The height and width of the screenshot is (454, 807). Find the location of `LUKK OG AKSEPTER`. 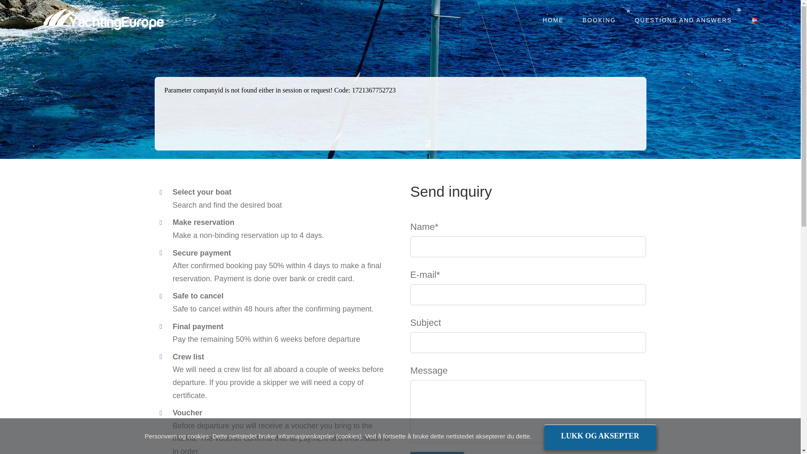

LUKK OG AKSEPTER is located at coordinates (600, 436).